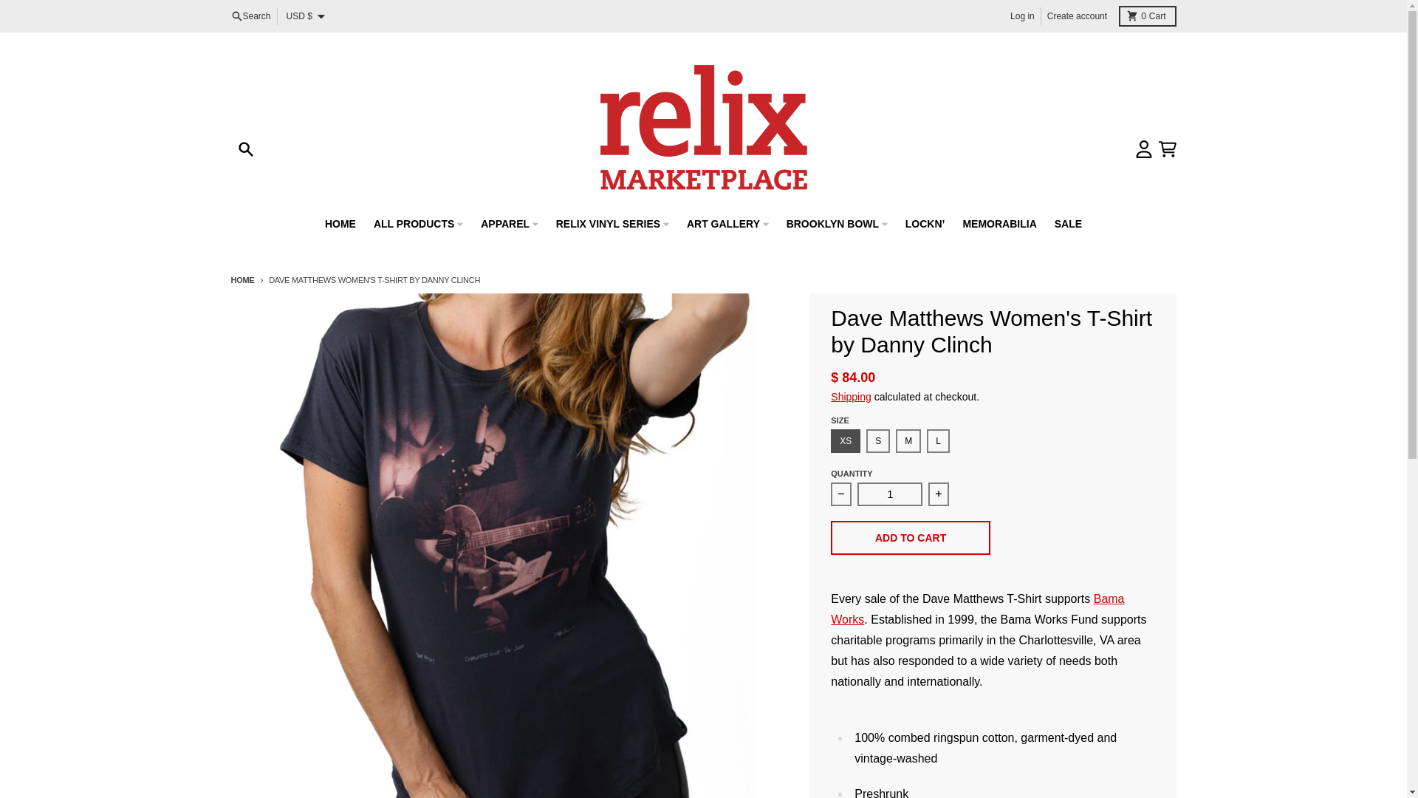 The width and height of the screenshot is (1418, 798). I want to click on S, so click(242, 279).